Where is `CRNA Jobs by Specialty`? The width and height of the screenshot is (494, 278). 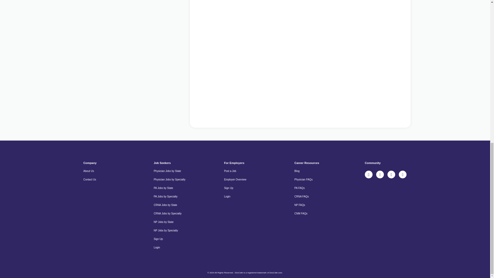 CRNA Jobs by Specialty is located at coordinates (167, 213).